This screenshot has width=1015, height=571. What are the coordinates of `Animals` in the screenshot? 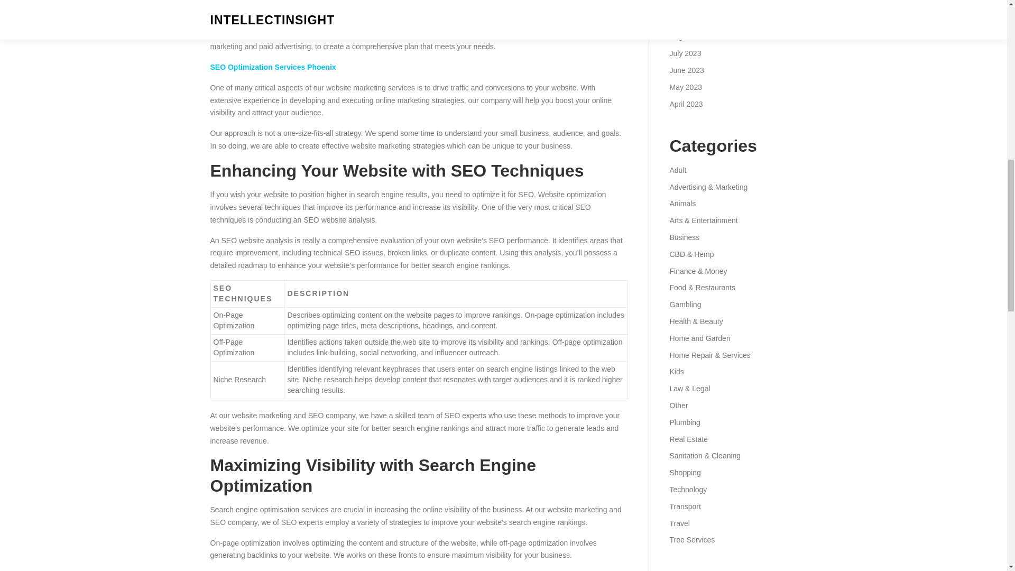 It's located at (682, 203).